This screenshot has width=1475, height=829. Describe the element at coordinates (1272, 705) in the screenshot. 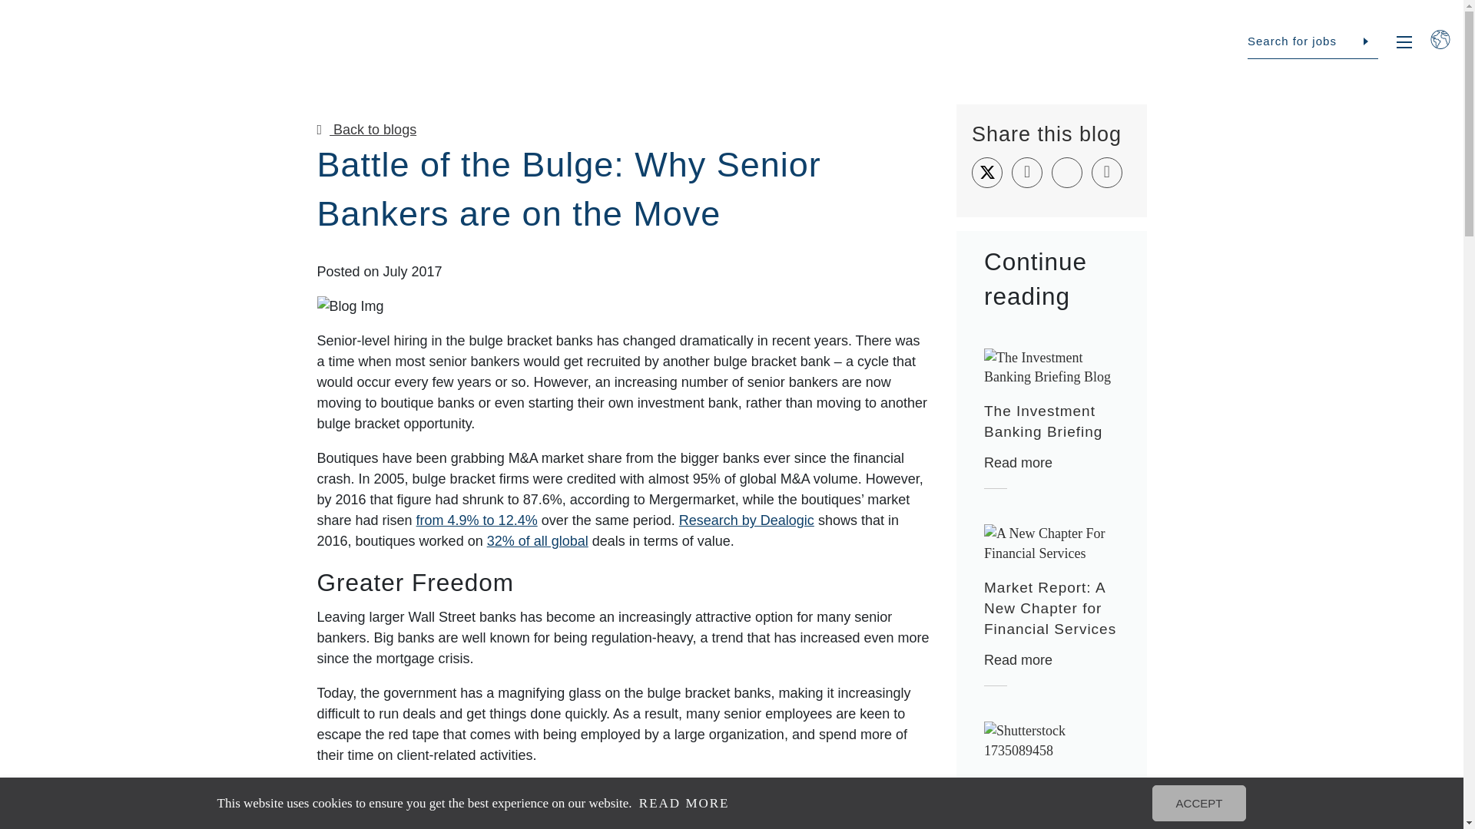

I see `LinkedIn` at that location.